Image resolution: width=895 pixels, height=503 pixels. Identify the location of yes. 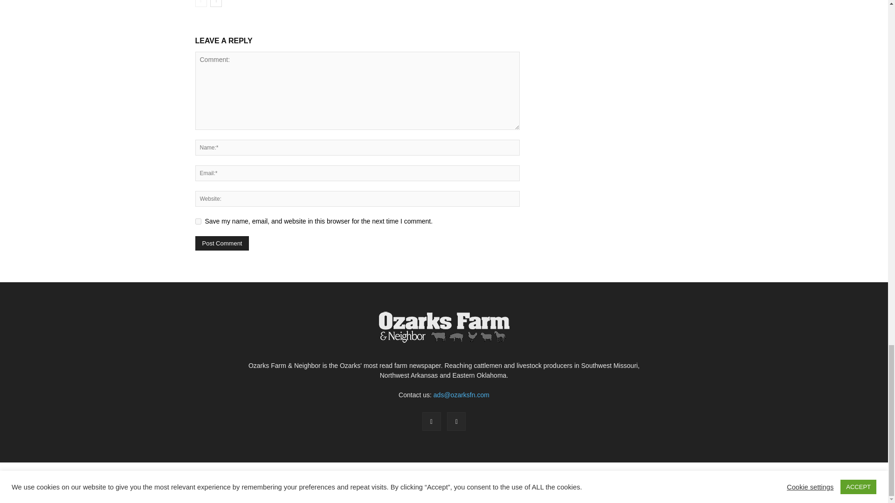
(198, 221).